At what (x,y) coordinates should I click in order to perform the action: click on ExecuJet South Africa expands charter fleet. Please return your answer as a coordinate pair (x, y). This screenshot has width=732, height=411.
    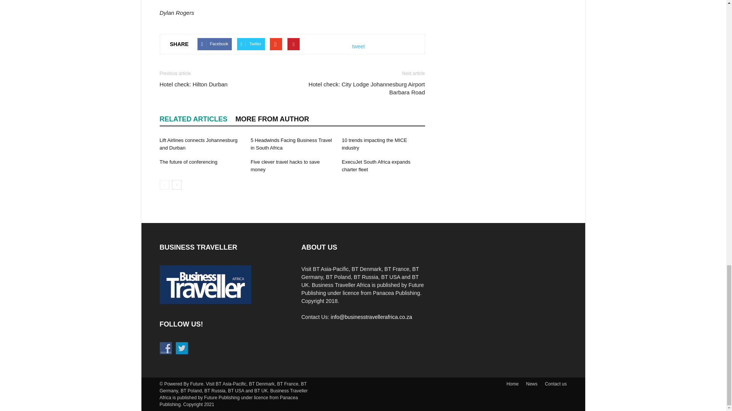
    Looking at the image, I should click on (376, 165).